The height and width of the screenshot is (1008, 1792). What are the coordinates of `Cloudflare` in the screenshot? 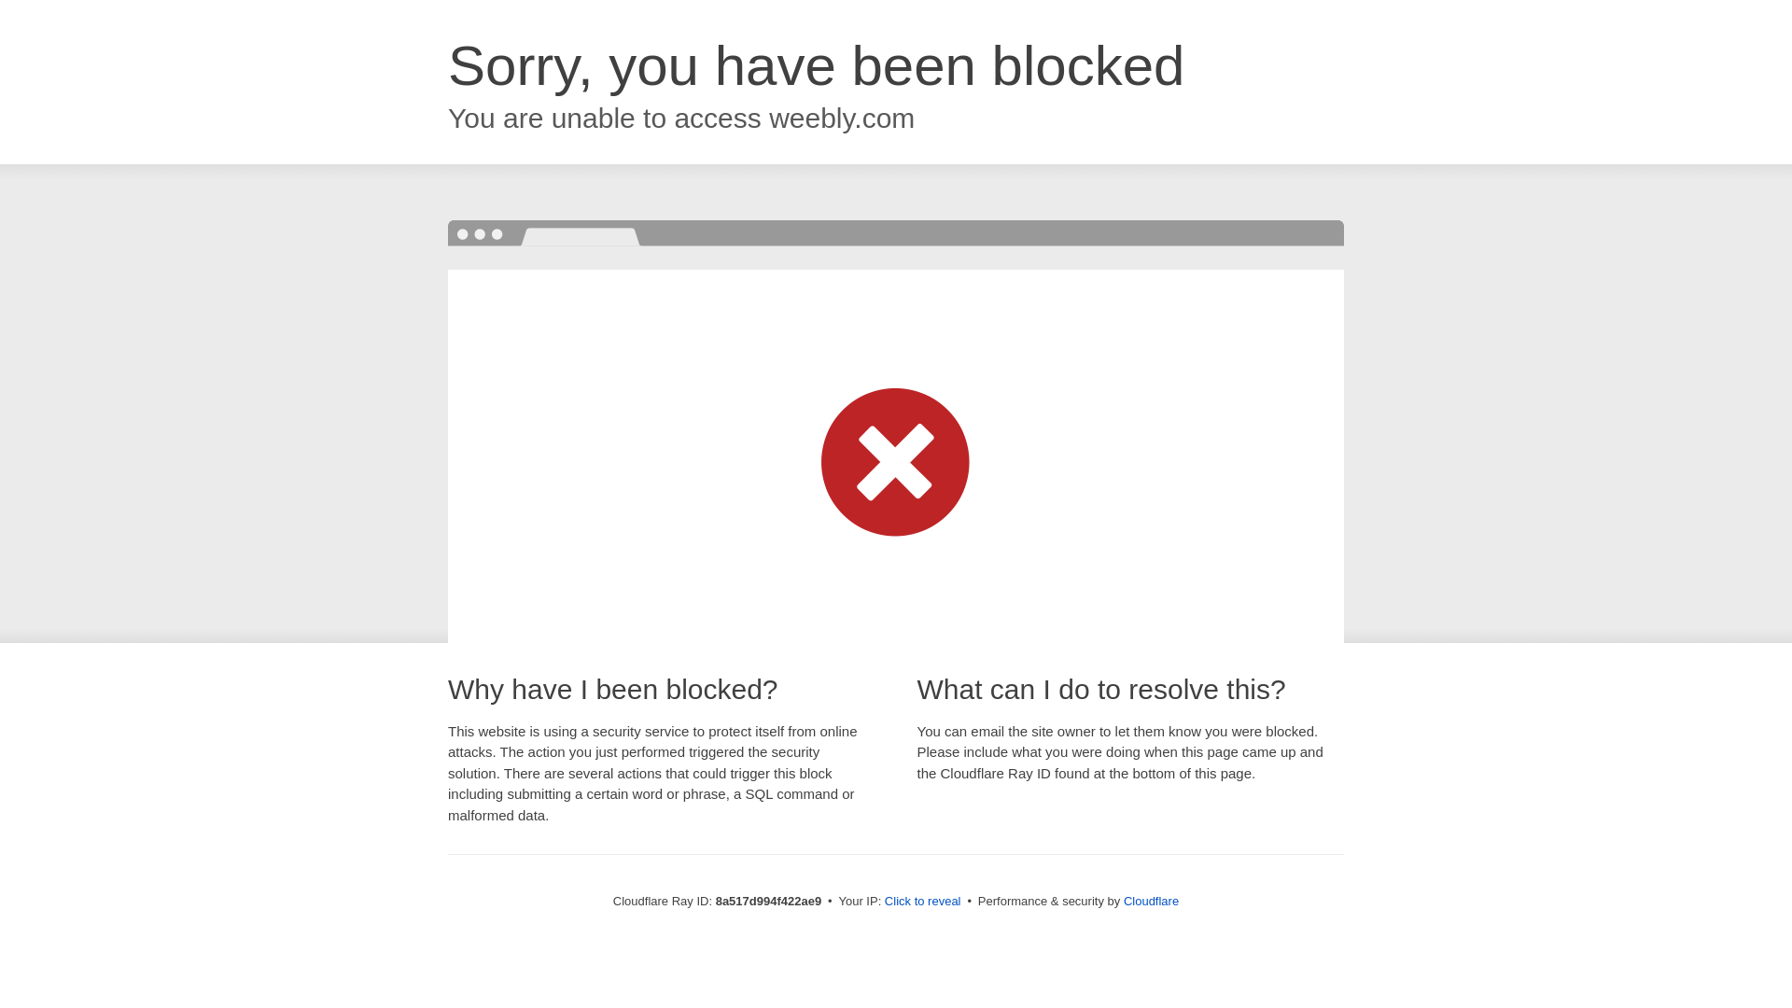 It's located at (1151, 901).